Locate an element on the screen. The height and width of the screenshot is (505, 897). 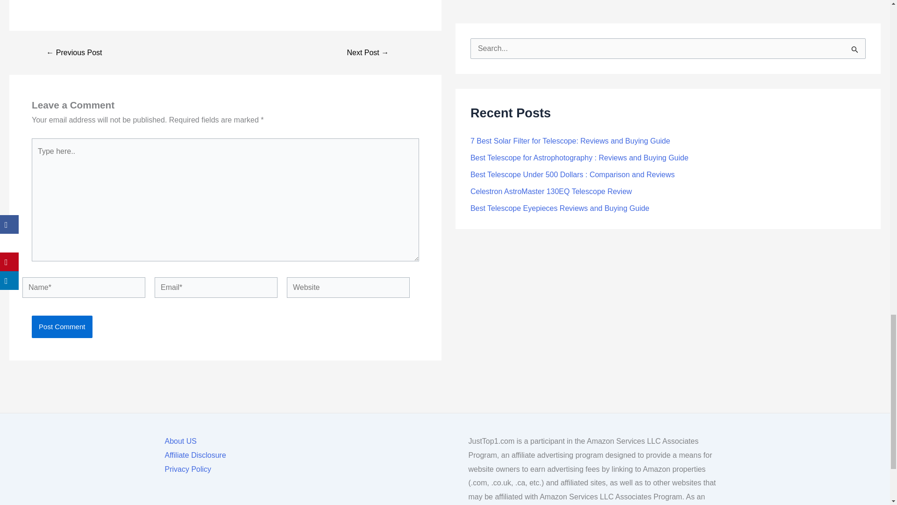
Post Comment is located at coordinates (62, 326).